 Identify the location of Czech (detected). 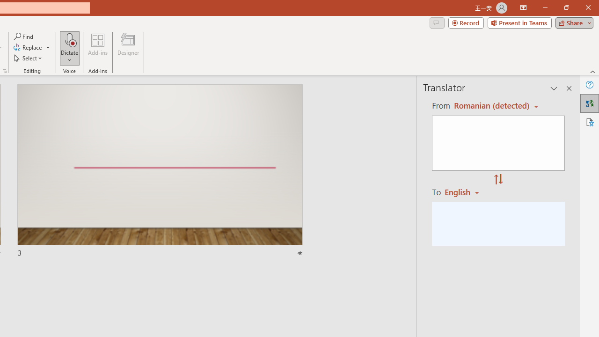
(490, 106).